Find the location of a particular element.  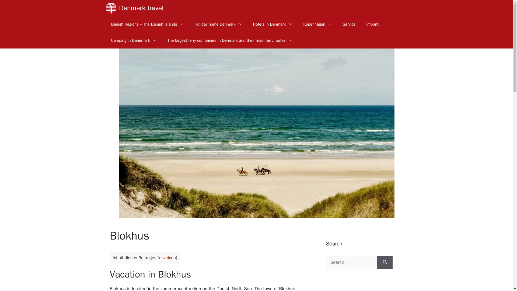

Holiday home Denmark is located at coordinates (218, 24).